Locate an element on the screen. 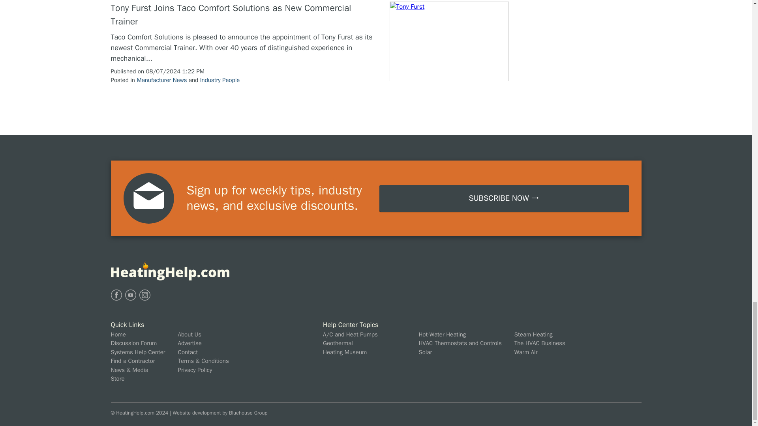 Image resolution: width=758 pixels, height=426 pixels. Industry People is located at coordinates (220, 80).